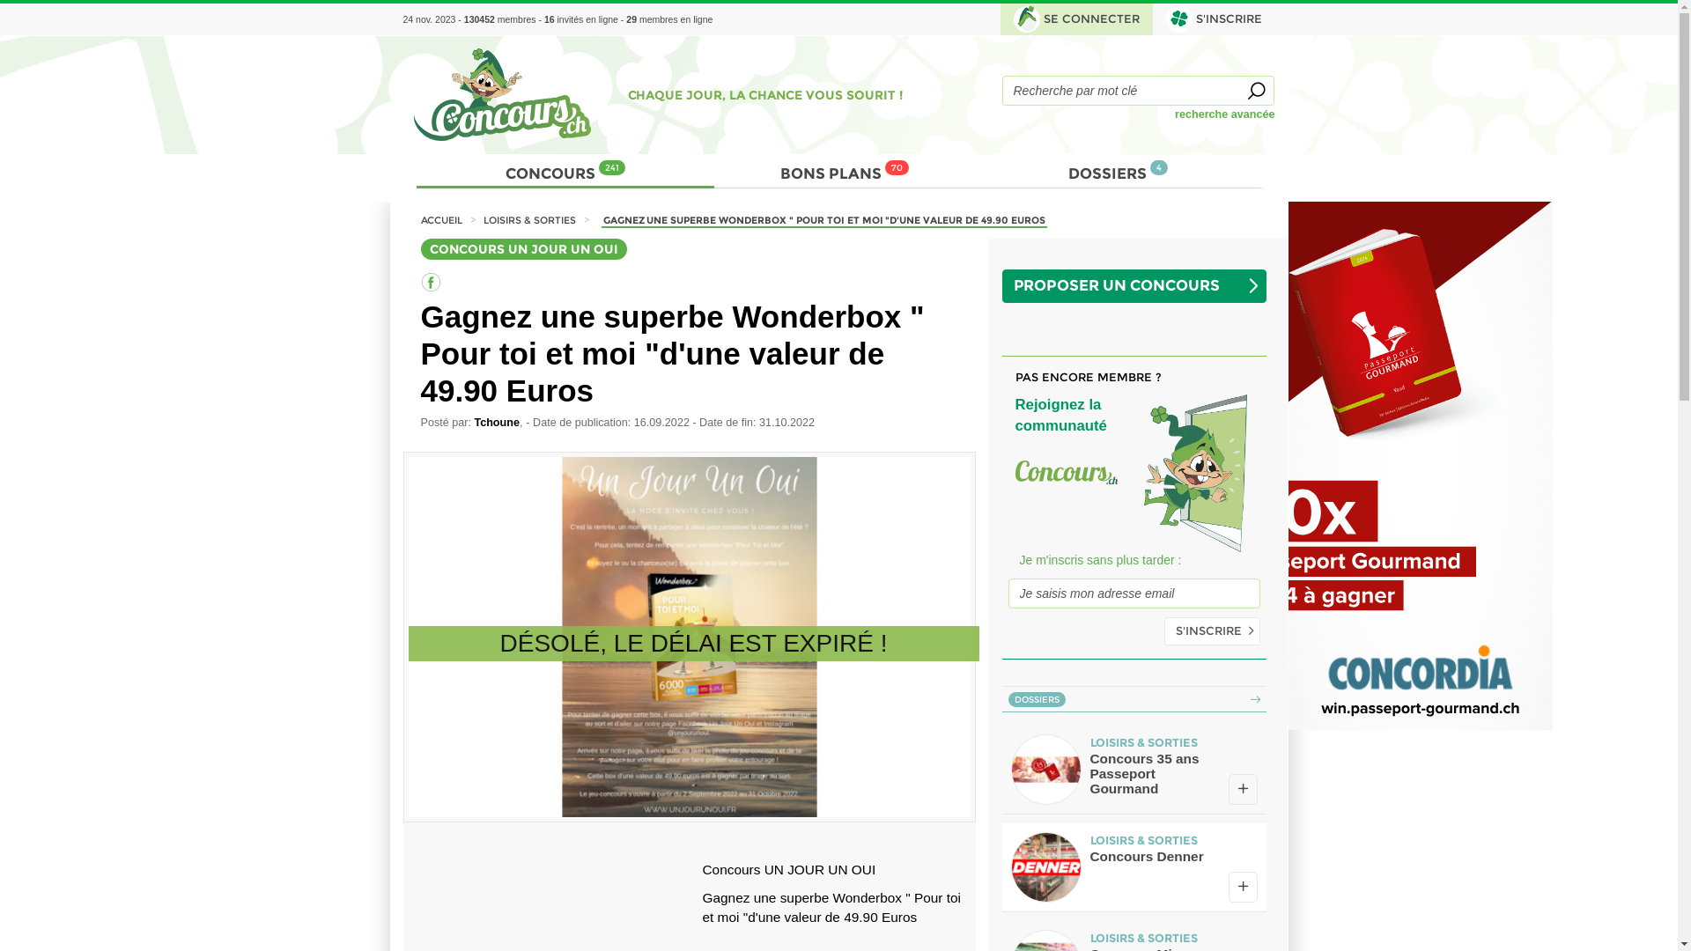  Describe the element at coordinates (441, 220) in the screenshot. I see `ACCUEIL` at that location.